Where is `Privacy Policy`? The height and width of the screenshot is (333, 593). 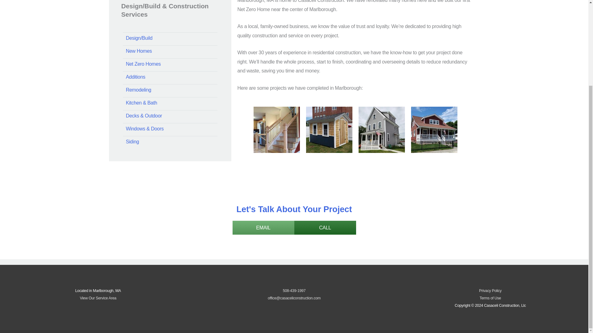
Privacy Policy is located at coordinates (490, 291).